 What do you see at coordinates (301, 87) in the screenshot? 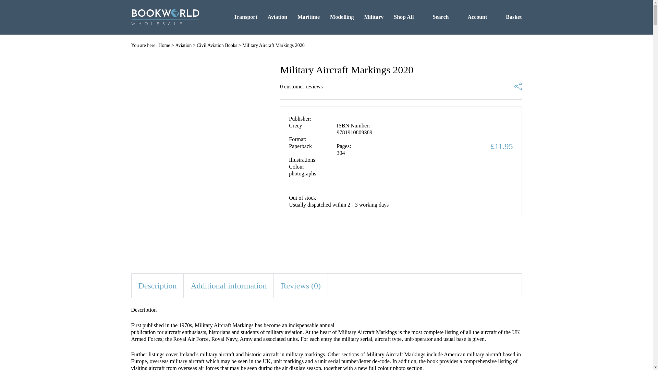
I see `0 customer reviews` at bounding box center [301, 87].